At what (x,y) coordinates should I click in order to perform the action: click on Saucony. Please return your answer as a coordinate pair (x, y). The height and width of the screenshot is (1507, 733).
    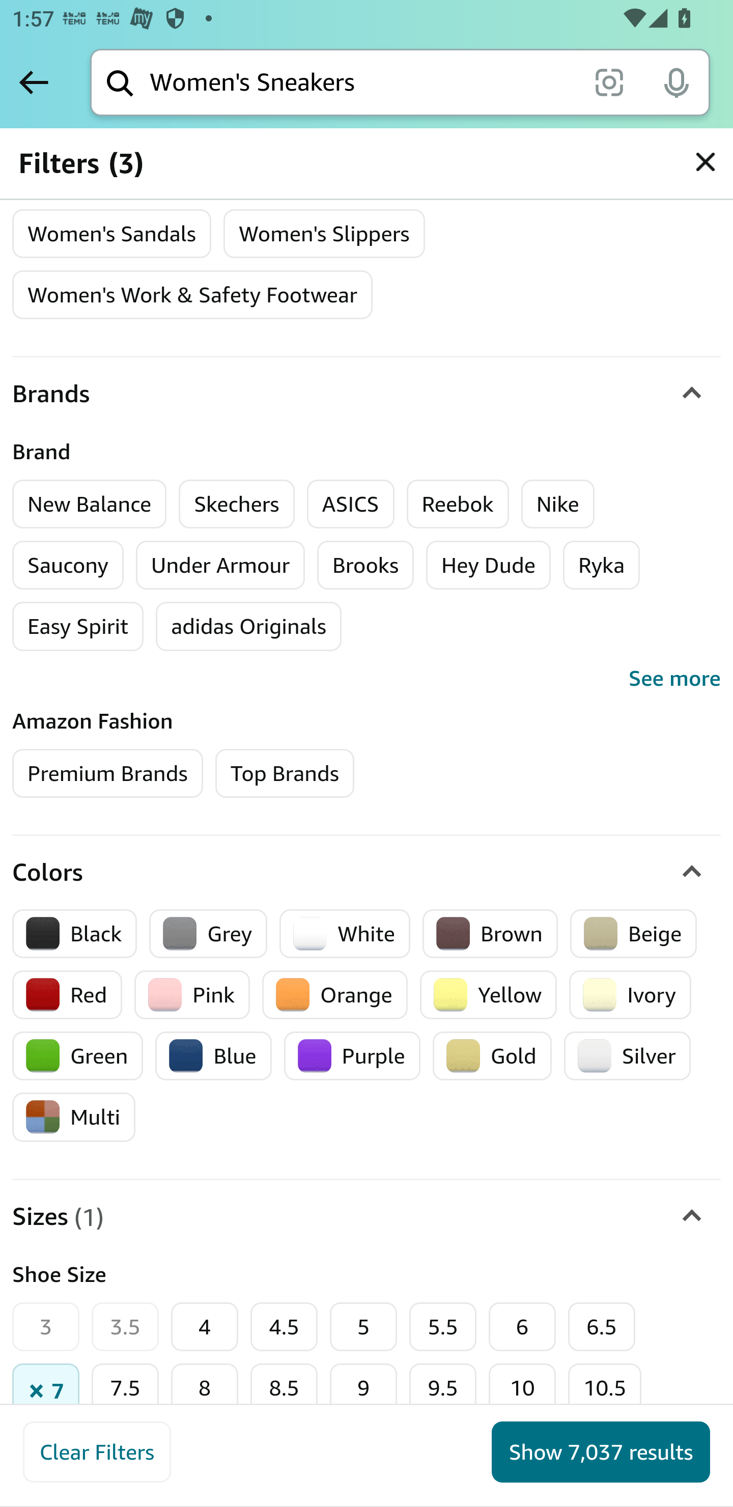
    Looking at the image, I should click on (68, 566).